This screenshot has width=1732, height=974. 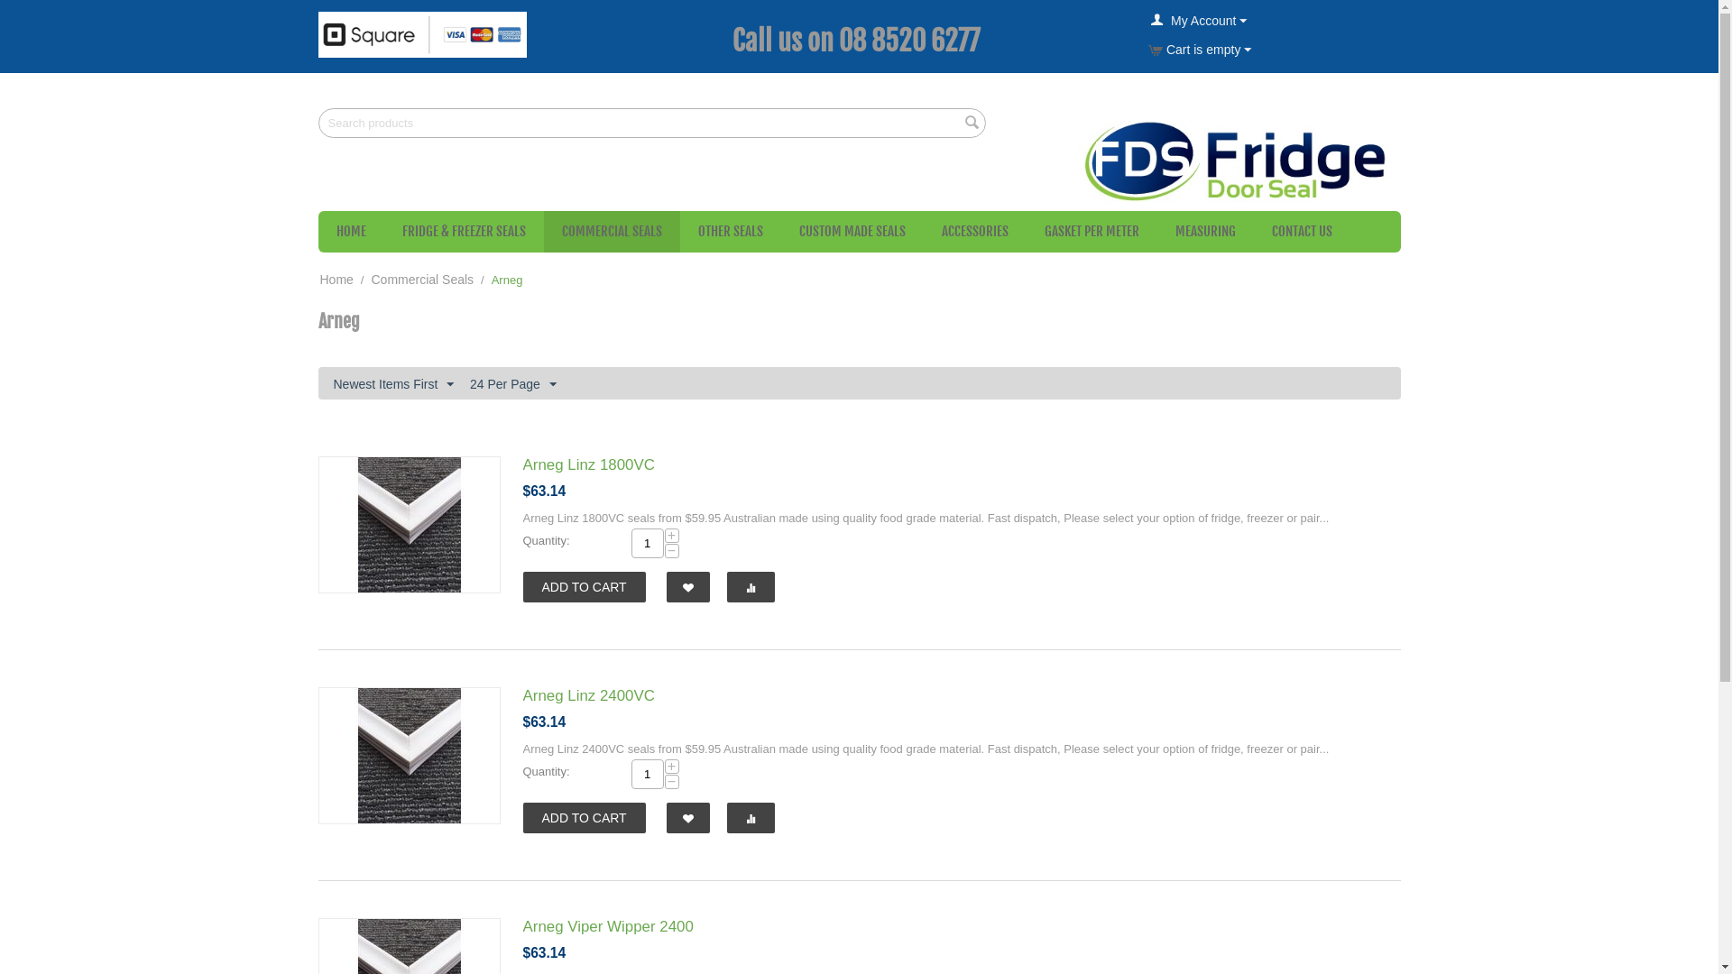 What do you see at coordinates (336, 280) in the screenshot?
I see `Home` at bounding box center [336, 280].